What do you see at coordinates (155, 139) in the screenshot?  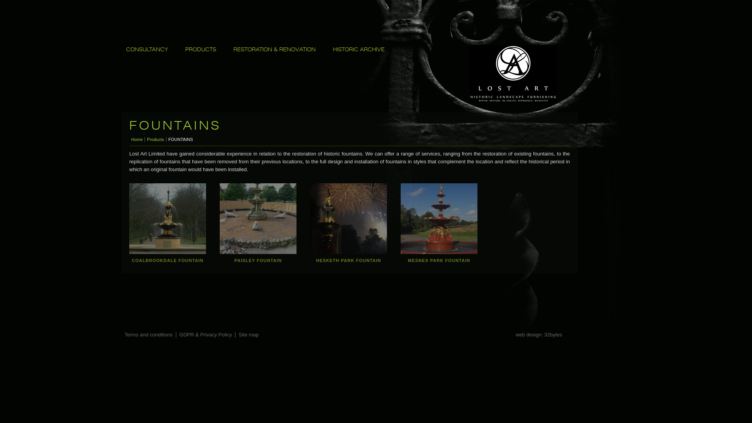 I see `Products` at bounding box center [155, 139].